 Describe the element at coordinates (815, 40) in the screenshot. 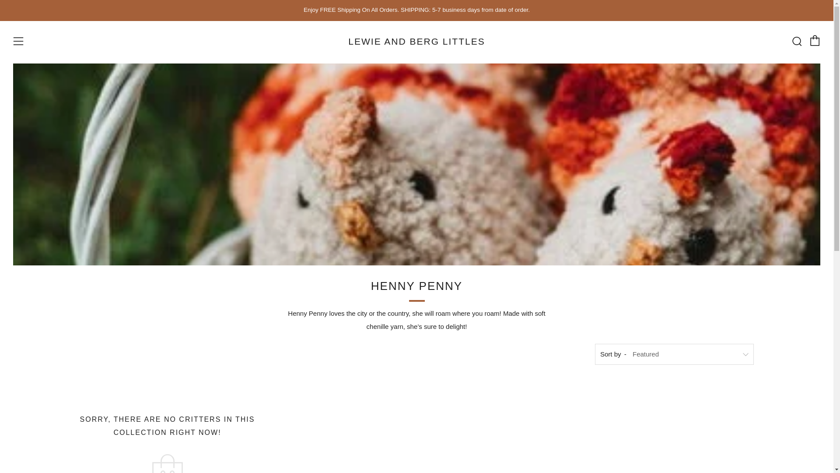

I see `Cart` at that location.